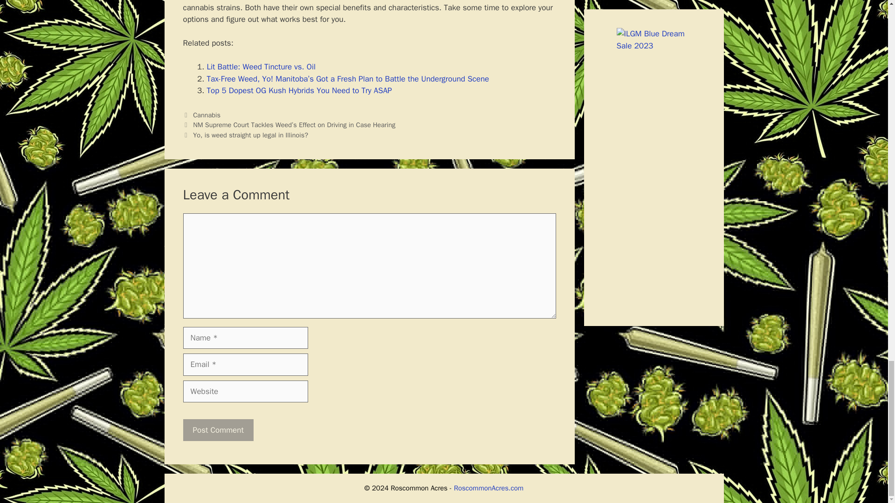 The height and width of the screenshot is (503, 895). Describe the element at coordinates (299, 90) in the screenshot. I see `Top 5 Dopest OG Kush Hybrids You Need to Try ASAP` at that location.